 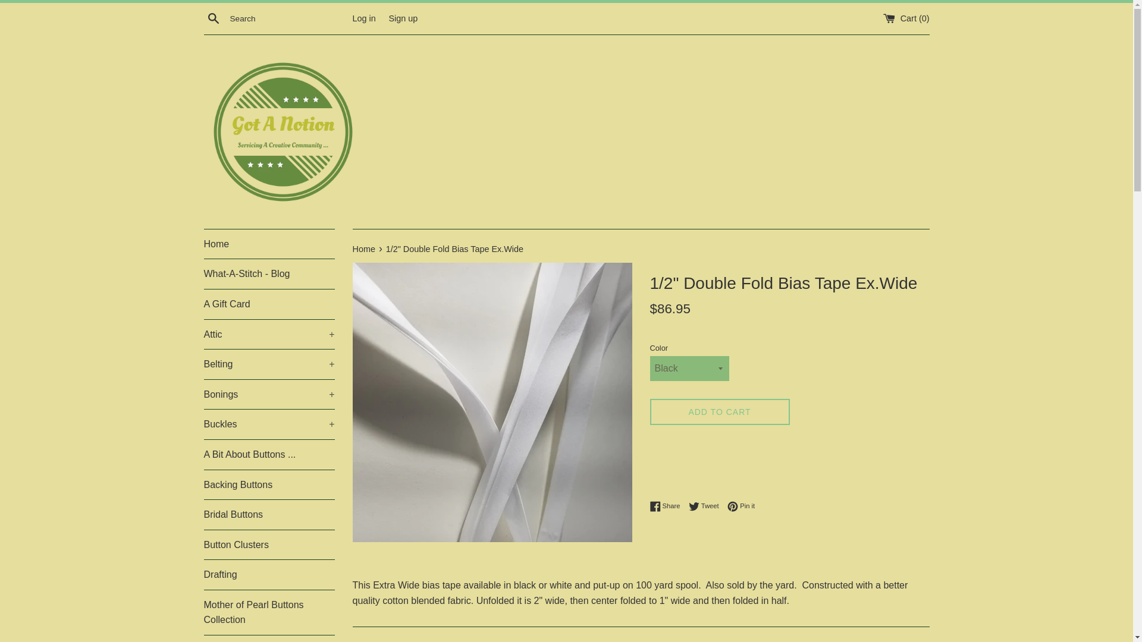 I want to click on Back to the frontpage, so click(x=364, y=248).